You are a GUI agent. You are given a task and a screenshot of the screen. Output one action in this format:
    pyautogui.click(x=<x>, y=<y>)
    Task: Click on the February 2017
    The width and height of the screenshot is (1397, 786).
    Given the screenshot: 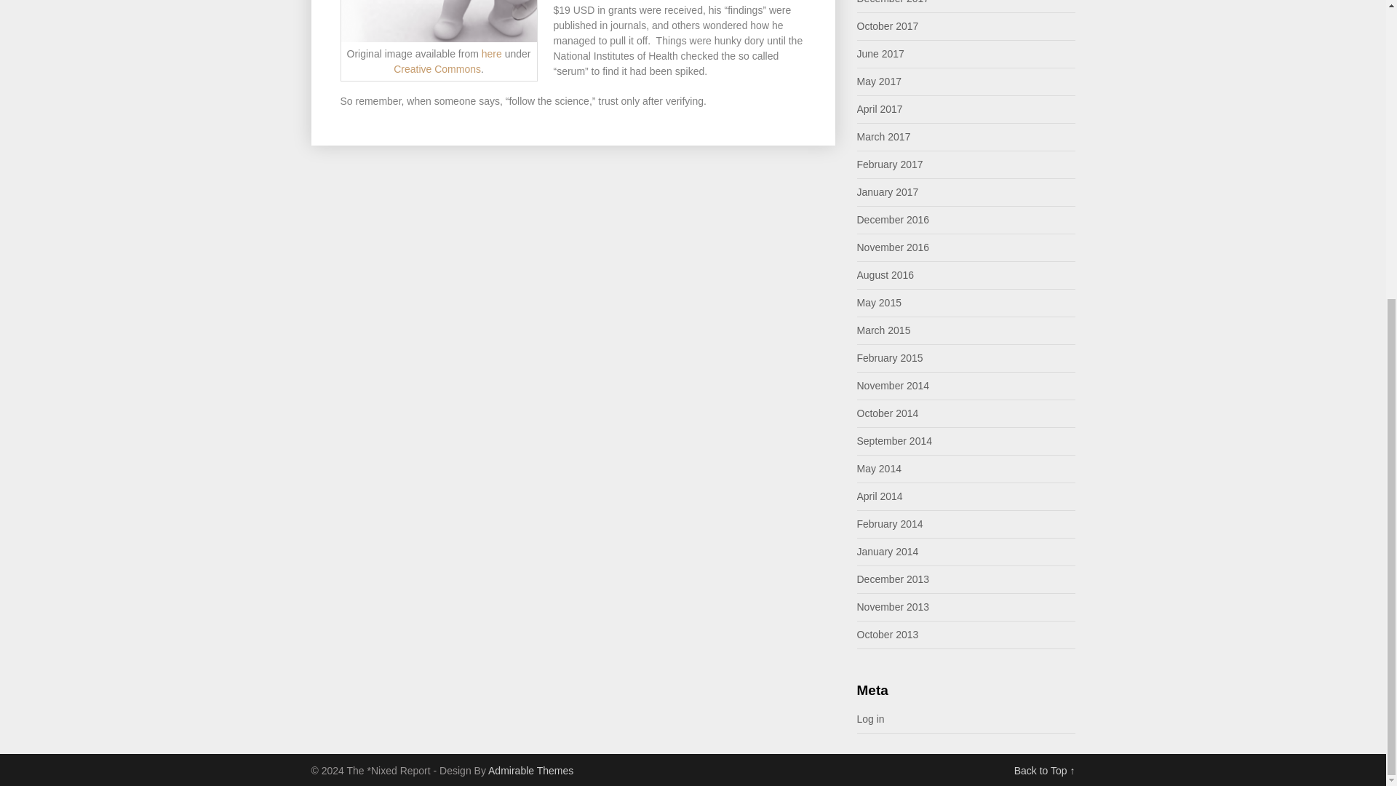 What is the action you would take?
    pyautogui.click(x=891, y=164)
    